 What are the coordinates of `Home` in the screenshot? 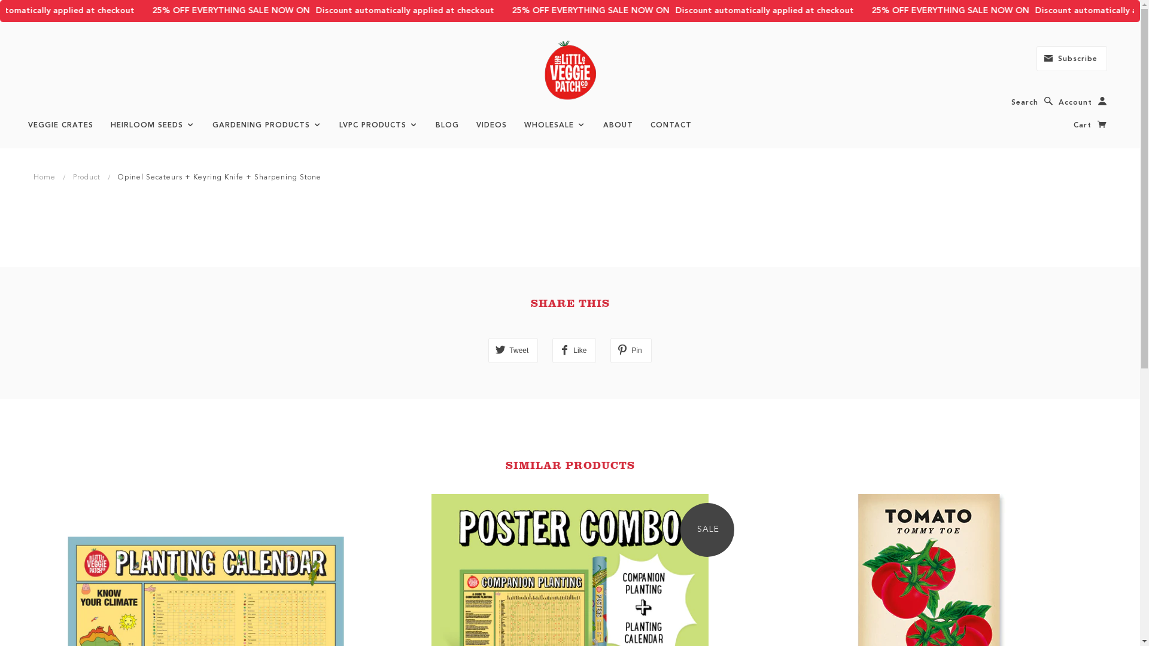 It's located at (44, 177).